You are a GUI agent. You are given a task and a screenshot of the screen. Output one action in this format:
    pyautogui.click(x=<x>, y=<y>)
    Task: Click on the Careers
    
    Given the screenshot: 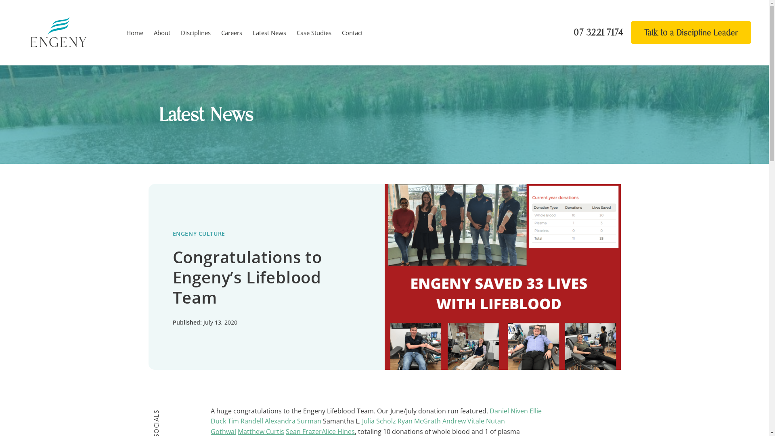 What is the action you would take?
    pyautogui.click(x=232, y=33)
    